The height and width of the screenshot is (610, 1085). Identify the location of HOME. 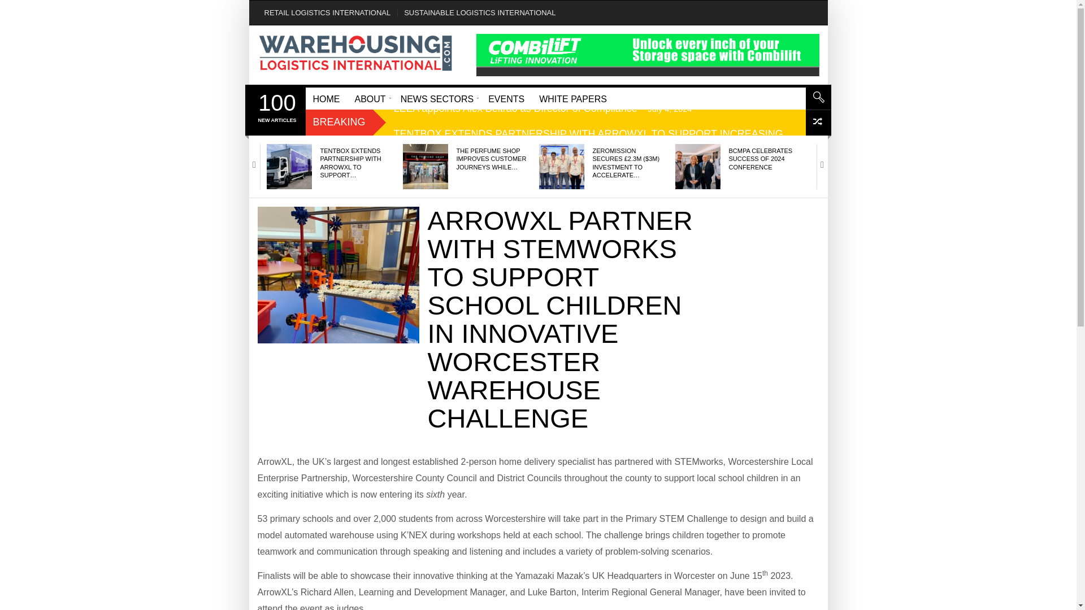
(325, 98).